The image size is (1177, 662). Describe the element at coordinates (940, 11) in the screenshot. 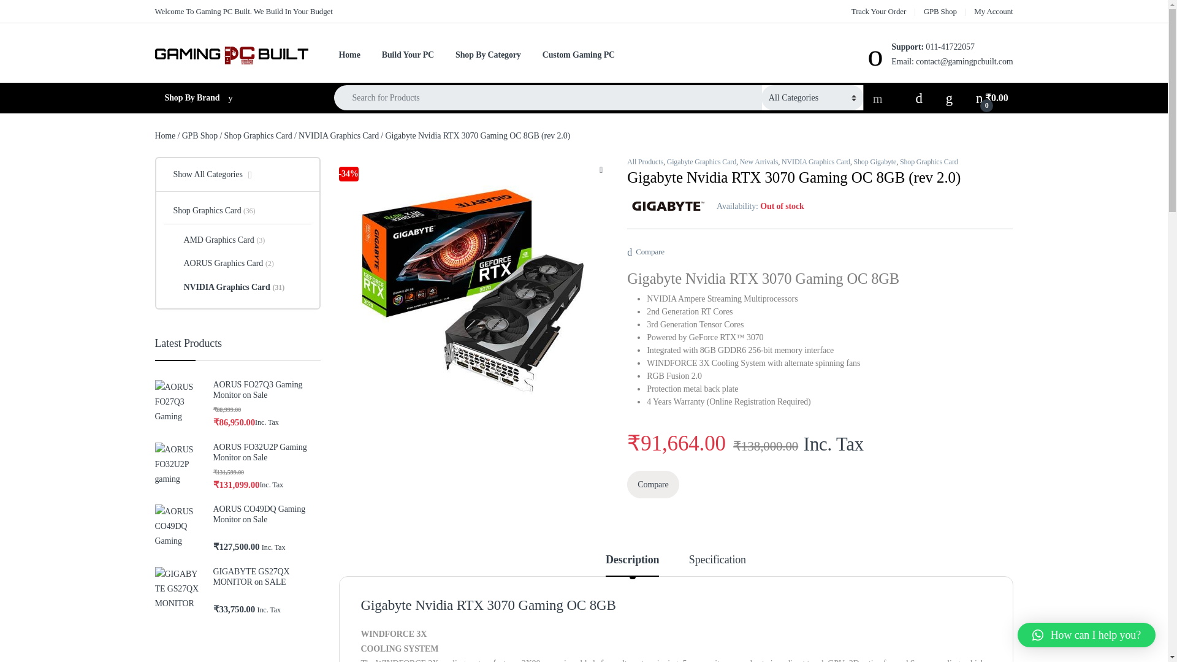

I see `GPB Shop` at that location.